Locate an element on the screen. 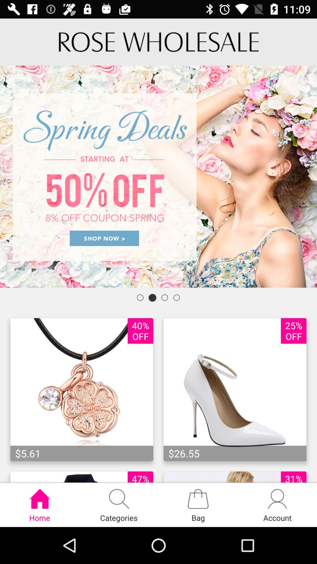 This screenshot has height=564, width=317. select advertisement is located at coordinates (158, 177).